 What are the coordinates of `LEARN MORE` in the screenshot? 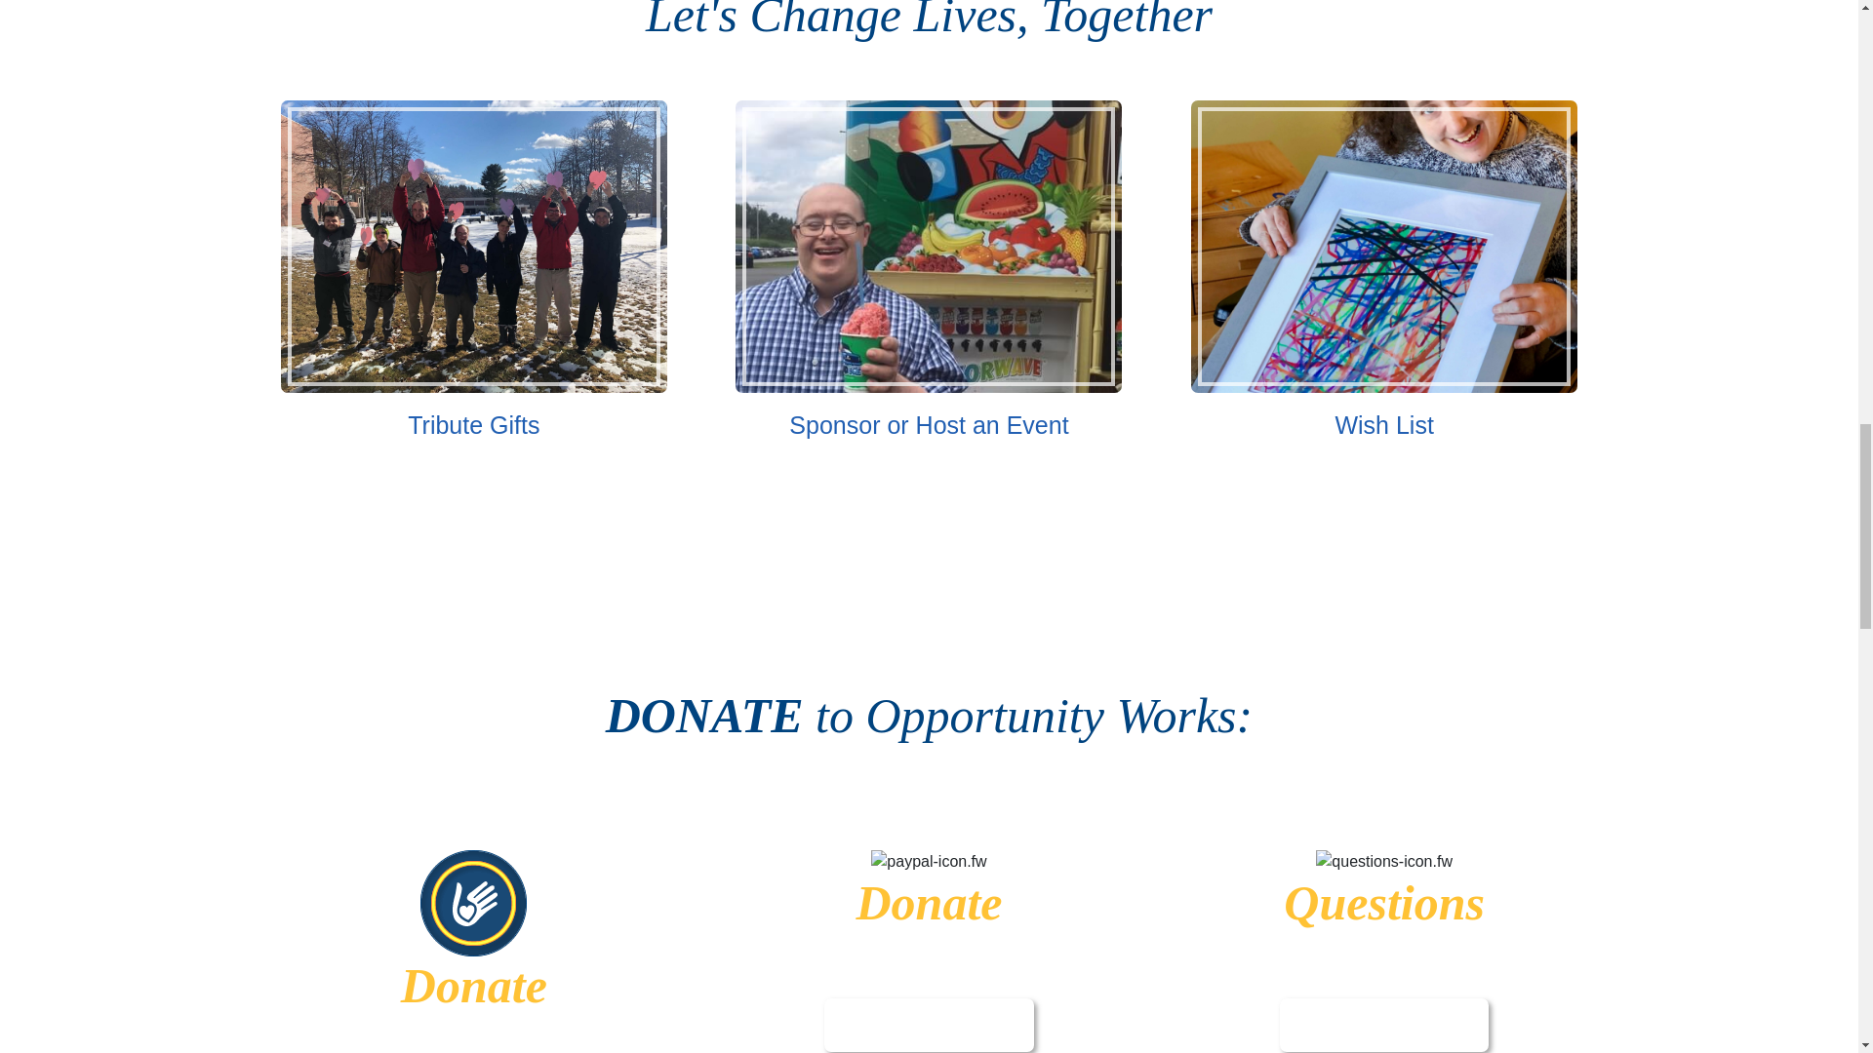 It's located at (1383, 1026).